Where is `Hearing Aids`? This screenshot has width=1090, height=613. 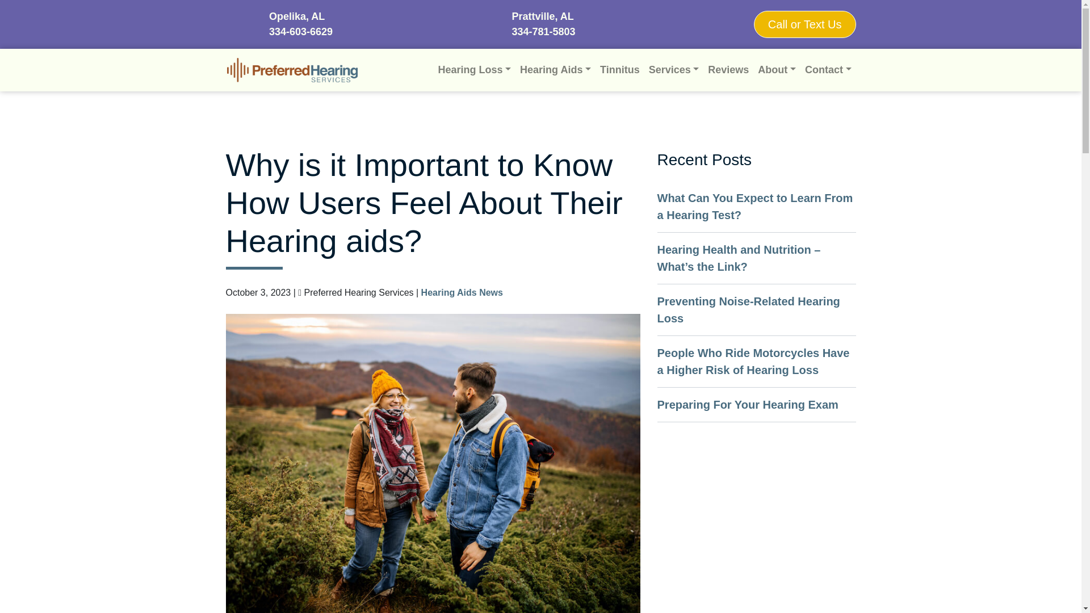
Hearing Aids is located at coordinates (555, 69).